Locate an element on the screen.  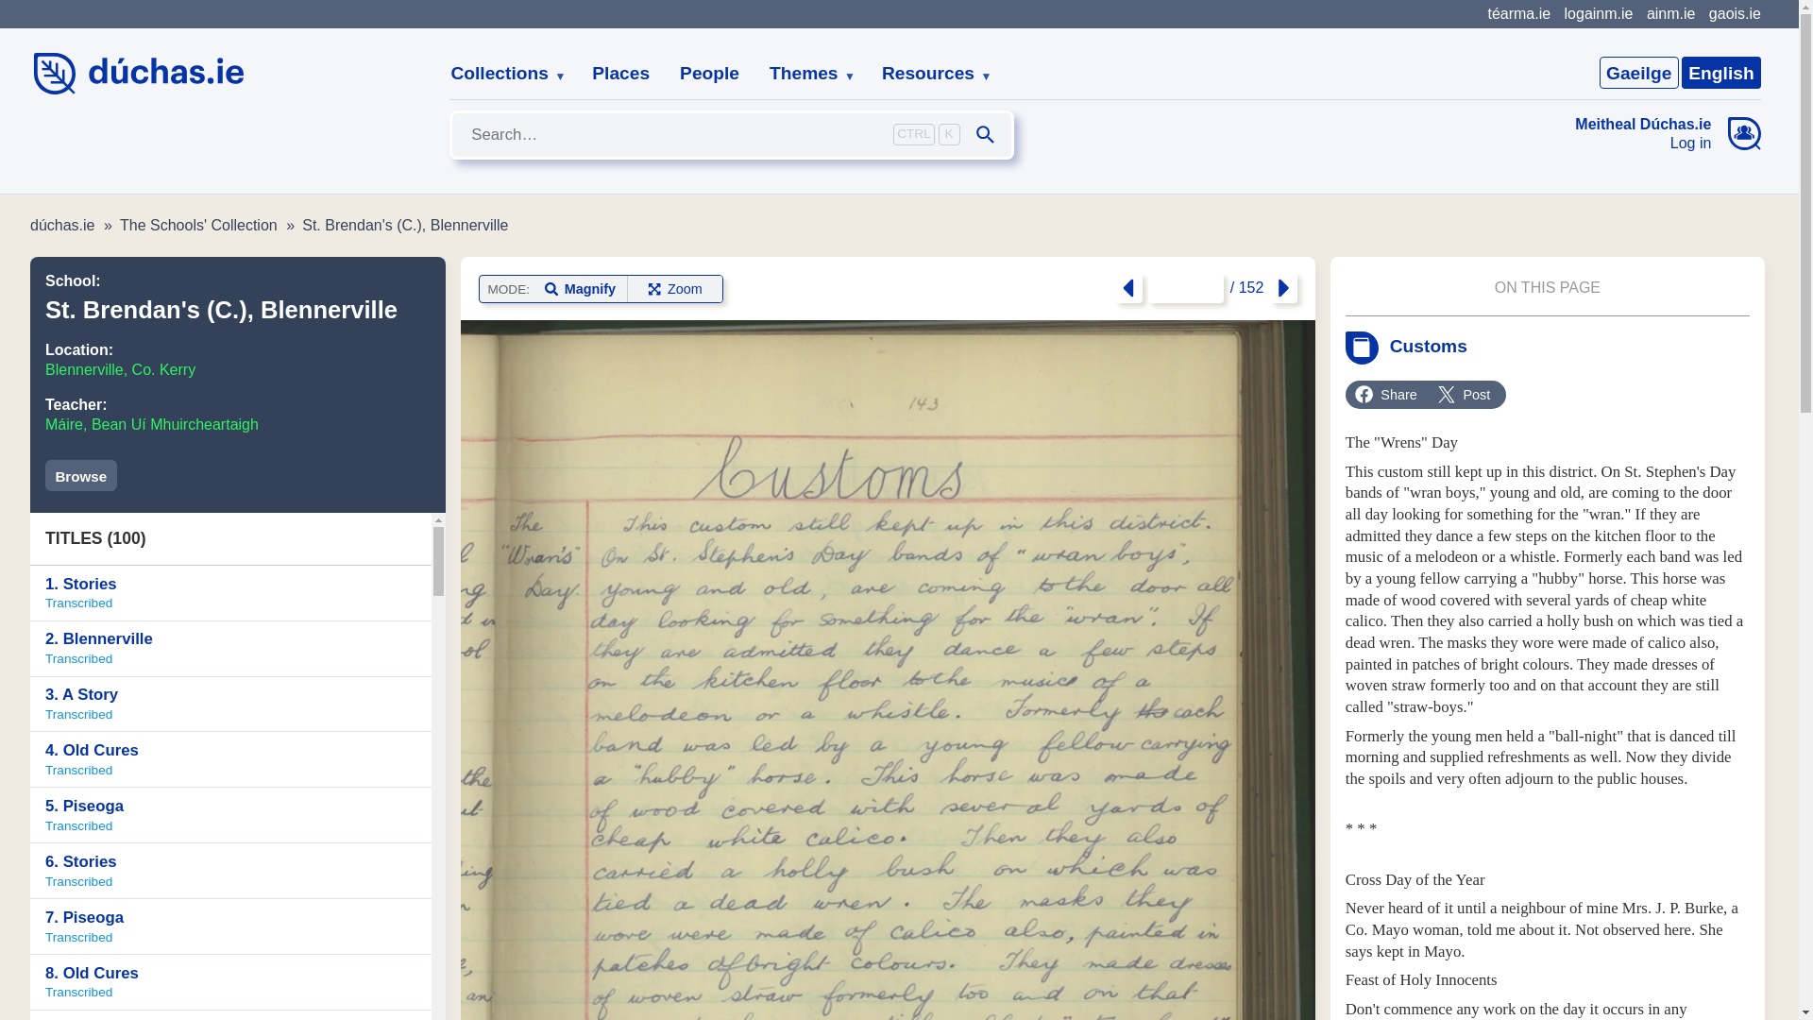
Log in is located at coordinates (1643, 143).